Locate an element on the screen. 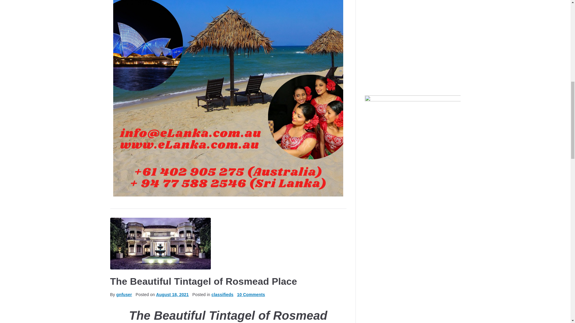 The image size is (575, 323). 10 Comments is located at coordinates (251, 294).